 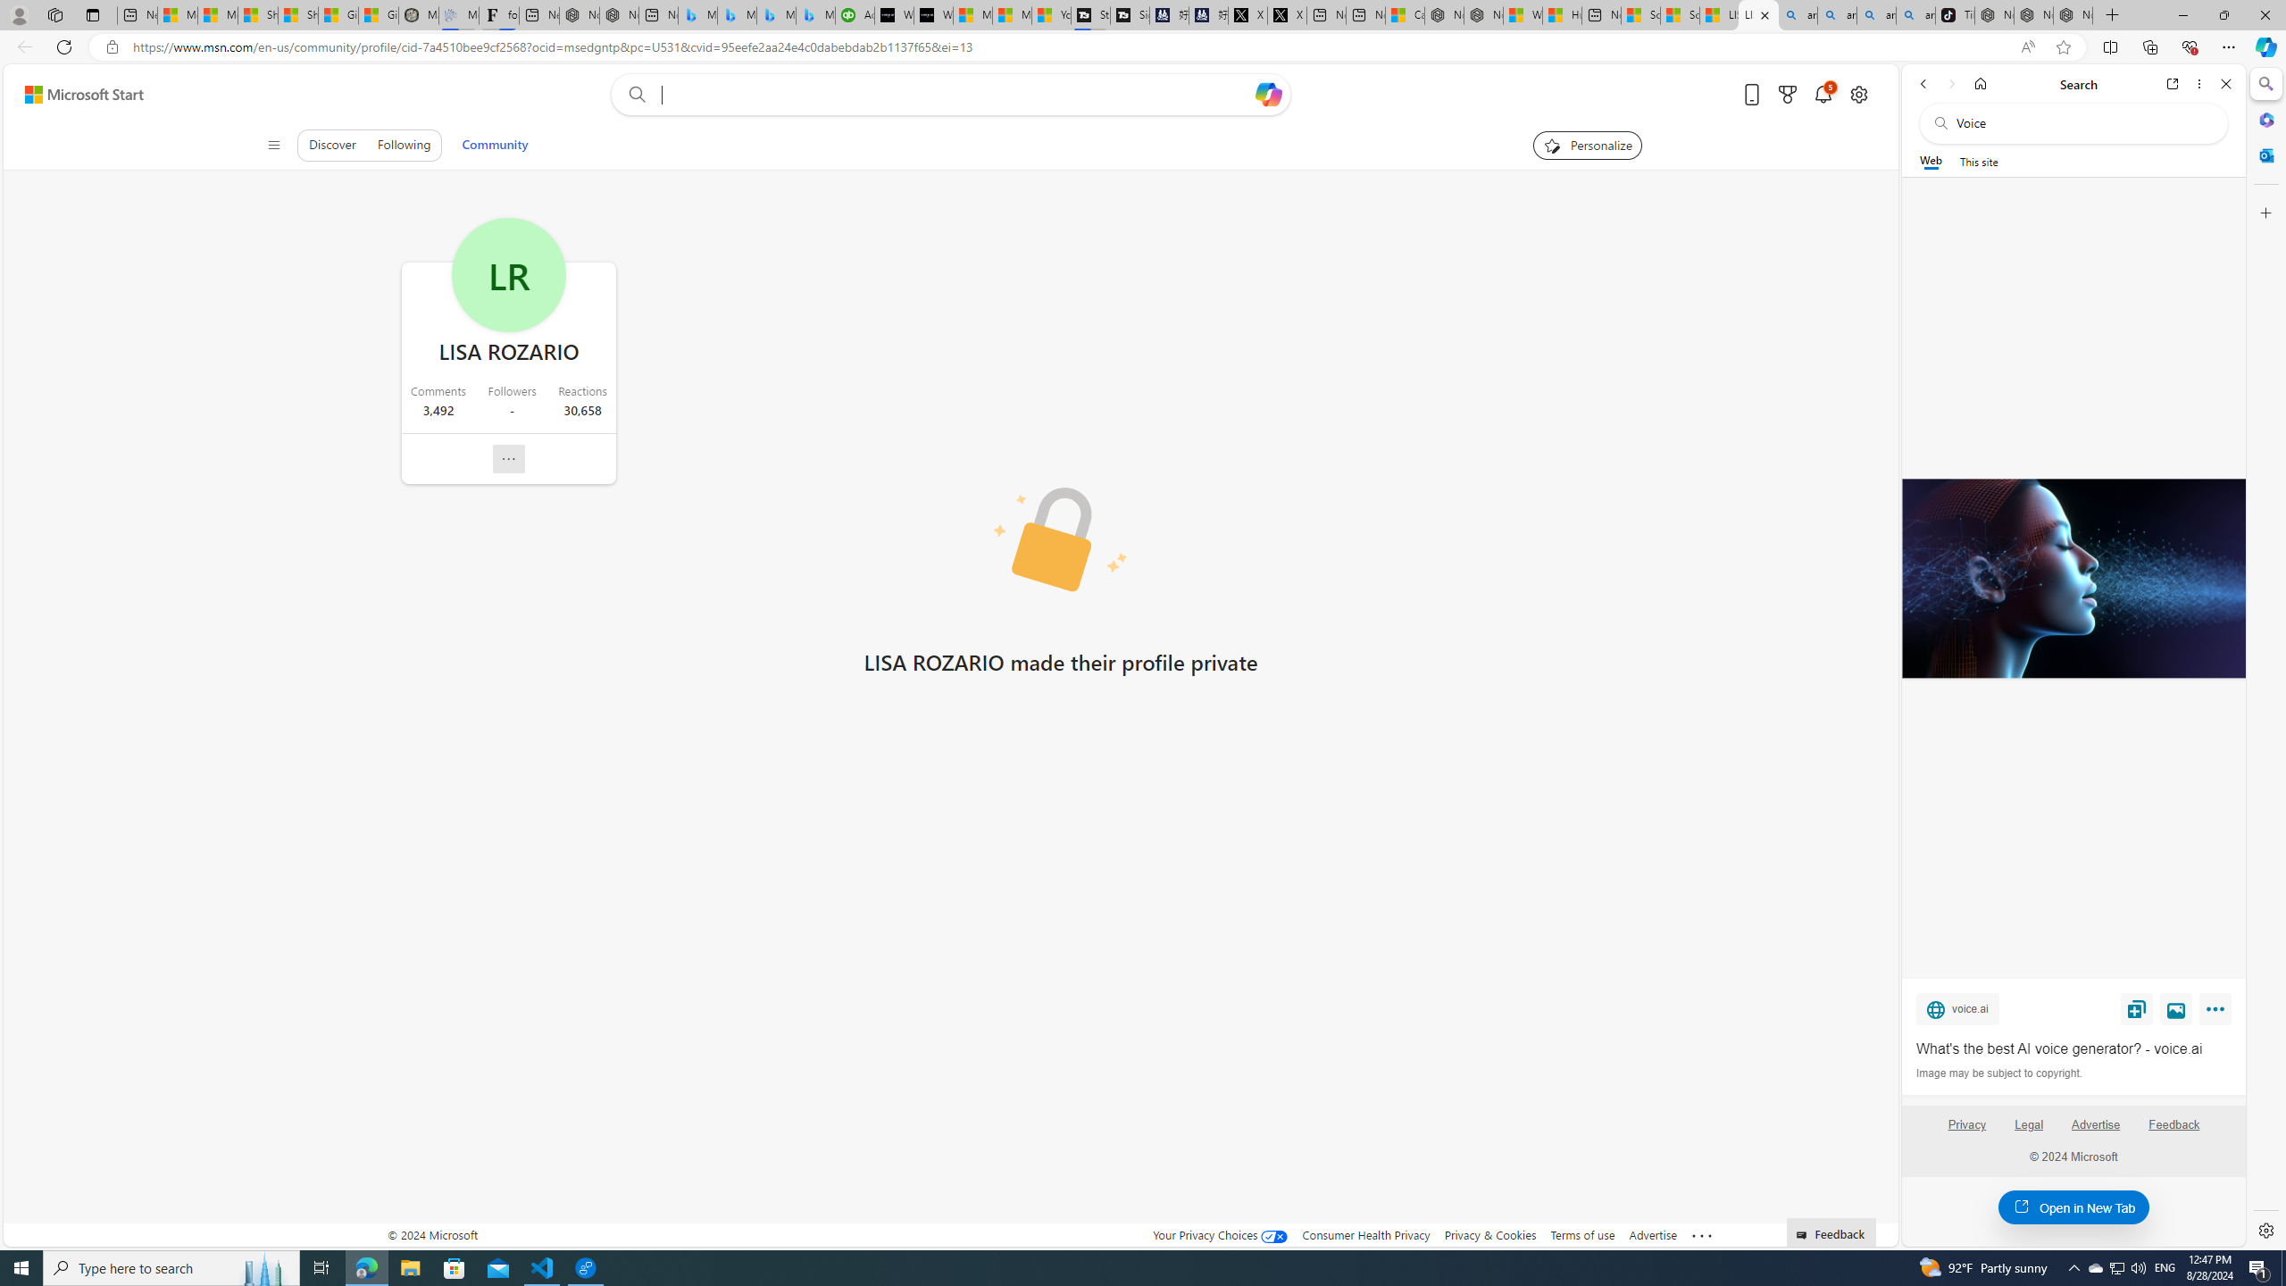 I want to click on Report profile, so click(x=509, y=459).